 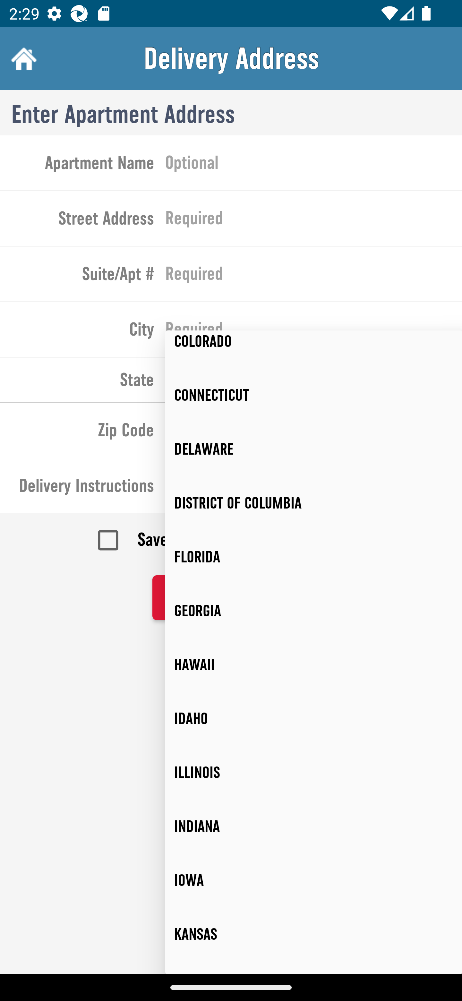 I want to click on INDIANA, so click(x=314, y=826).